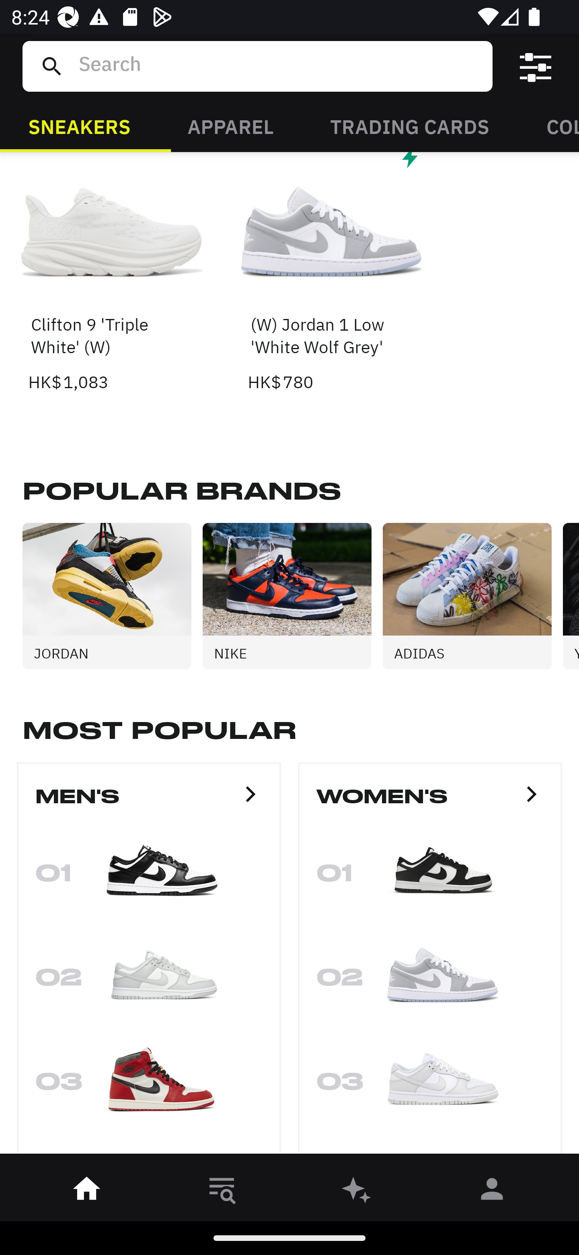  What do you see at coordinates (472, 596) in the screenshot?
I see `ADIDAS` at bounding box center [472, 596].